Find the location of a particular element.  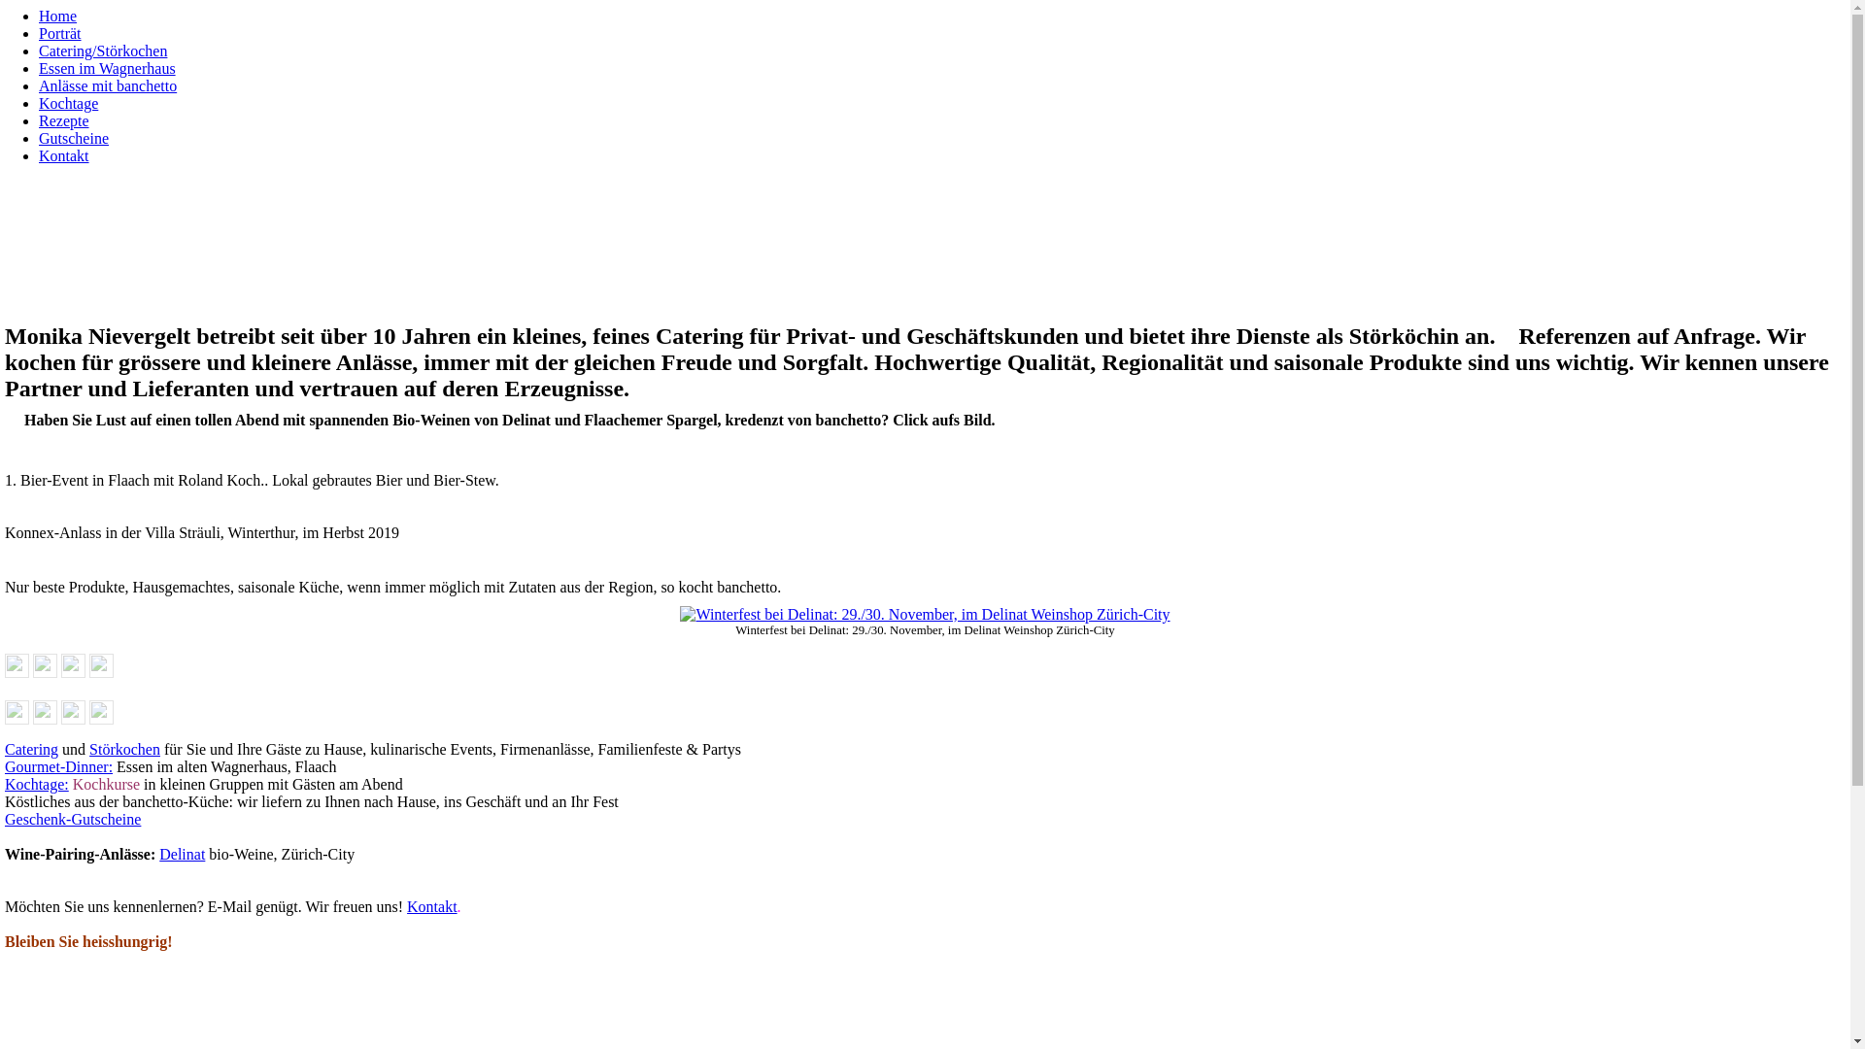

Home is located at coordinates (58, 16).